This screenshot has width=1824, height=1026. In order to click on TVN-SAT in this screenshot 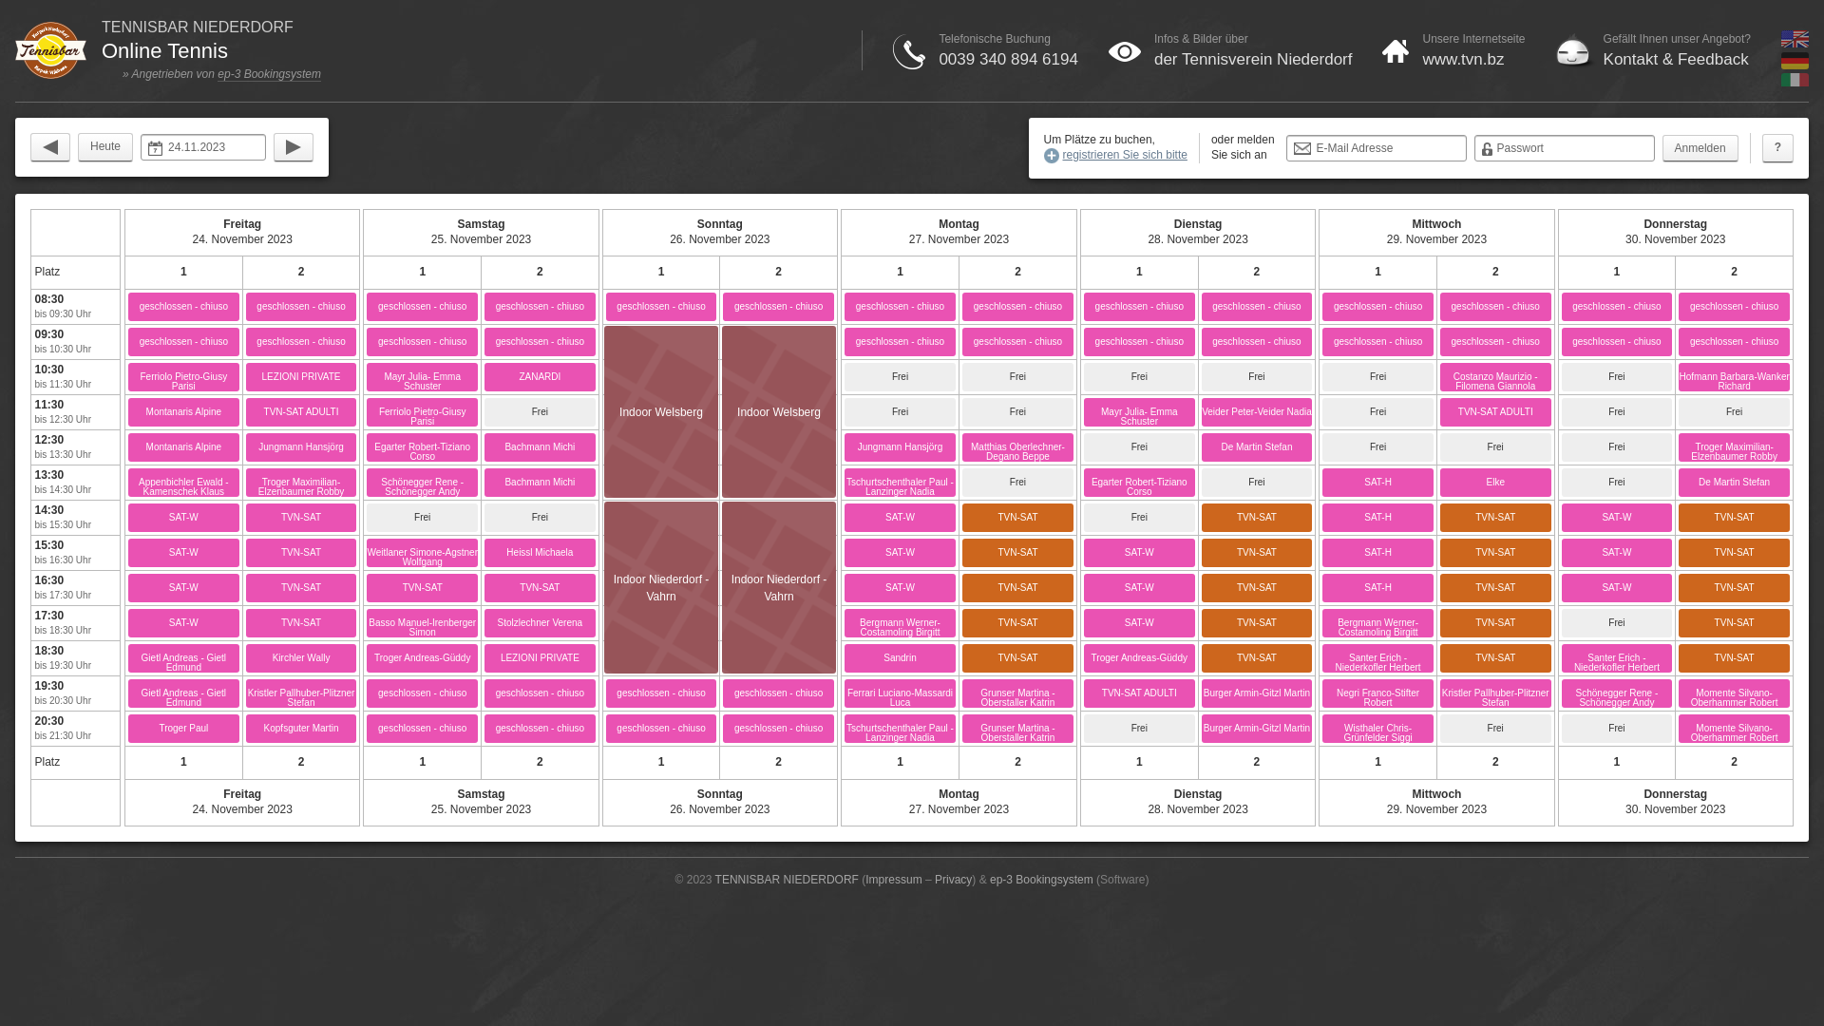, I will do `click(540, 588)`.